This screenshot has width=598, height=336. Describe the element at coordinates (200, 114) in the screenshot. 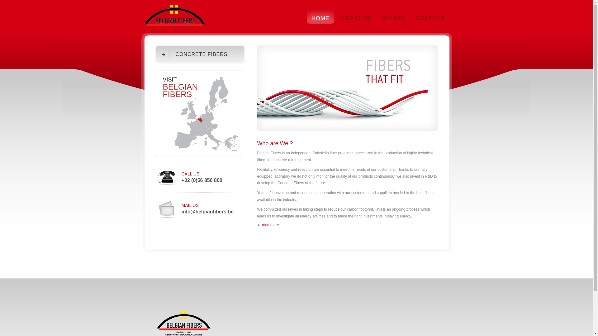

I see `VISIT
BELGIAN
FIBERS` at that location.